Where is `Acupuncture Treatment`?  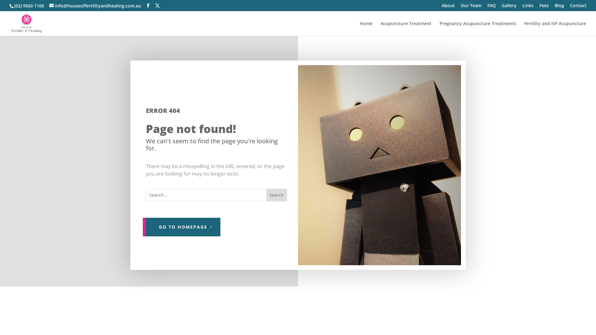 Acupuncture Treatment is located at coordinates (406, 29).